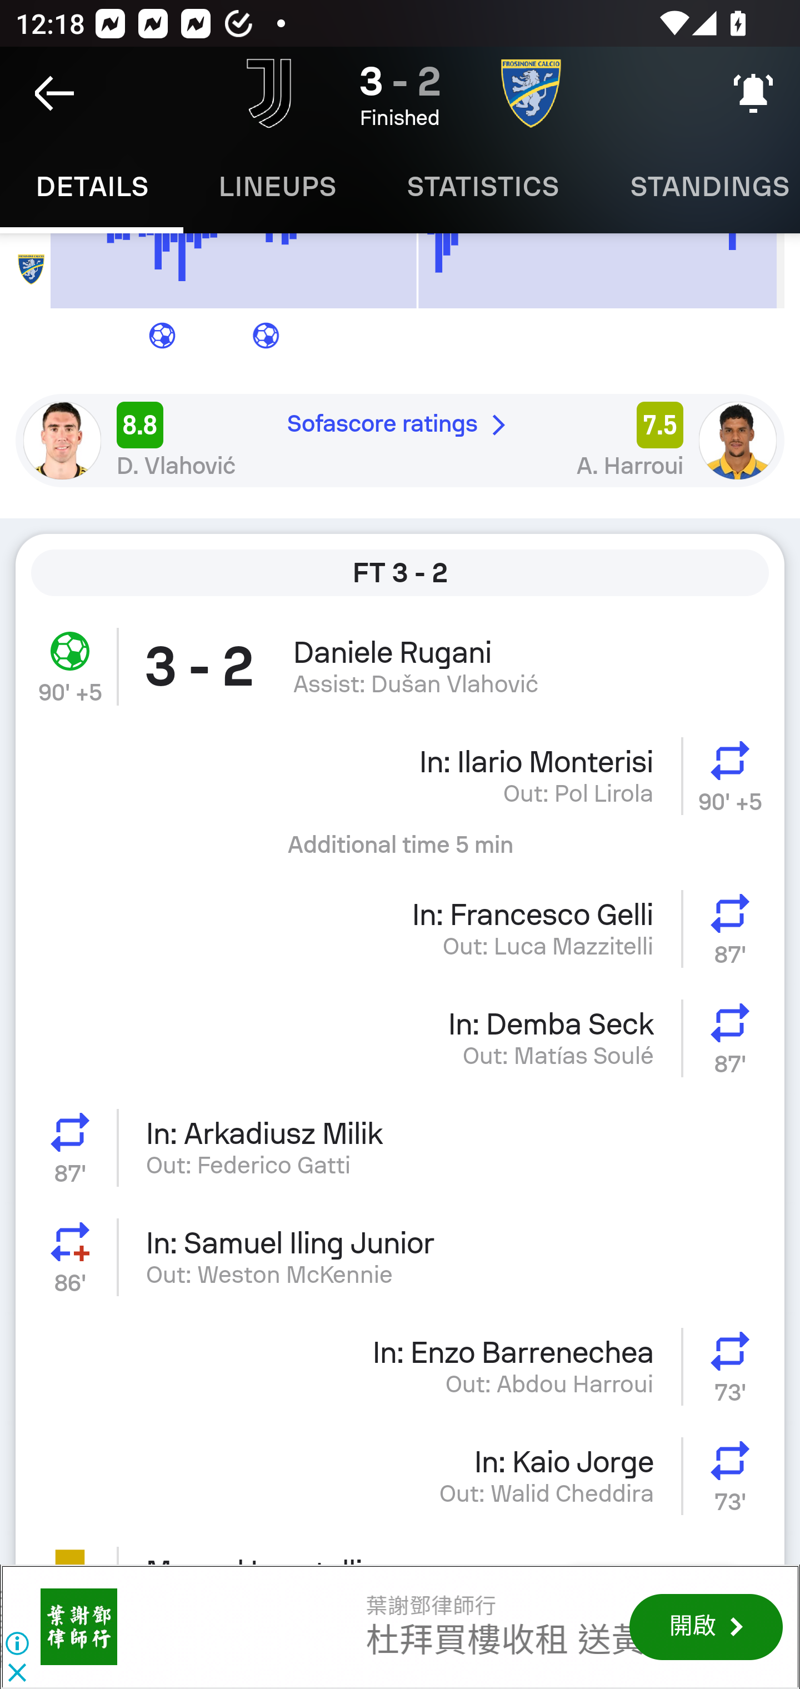 This screenshot has height=1689, width=800. I want to click on 葉謝鄧律師行, so click(79, 1627).